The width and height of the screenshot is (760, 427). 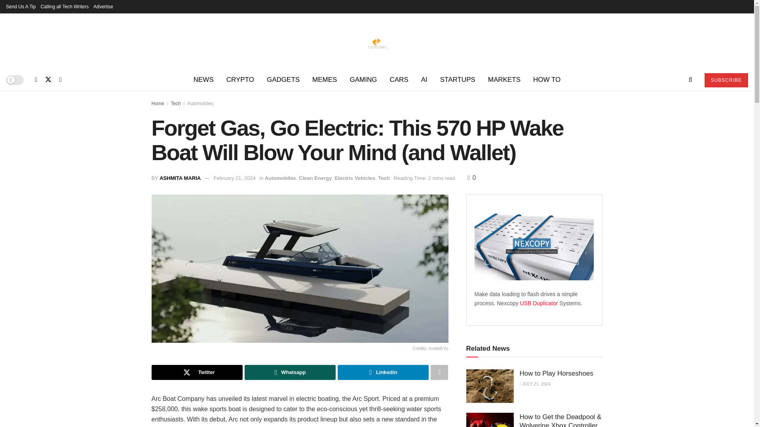 What do you see at coordinates (240, 80) in the screenshot?
I see `CRYPTO` at bounding box center [240, 80].